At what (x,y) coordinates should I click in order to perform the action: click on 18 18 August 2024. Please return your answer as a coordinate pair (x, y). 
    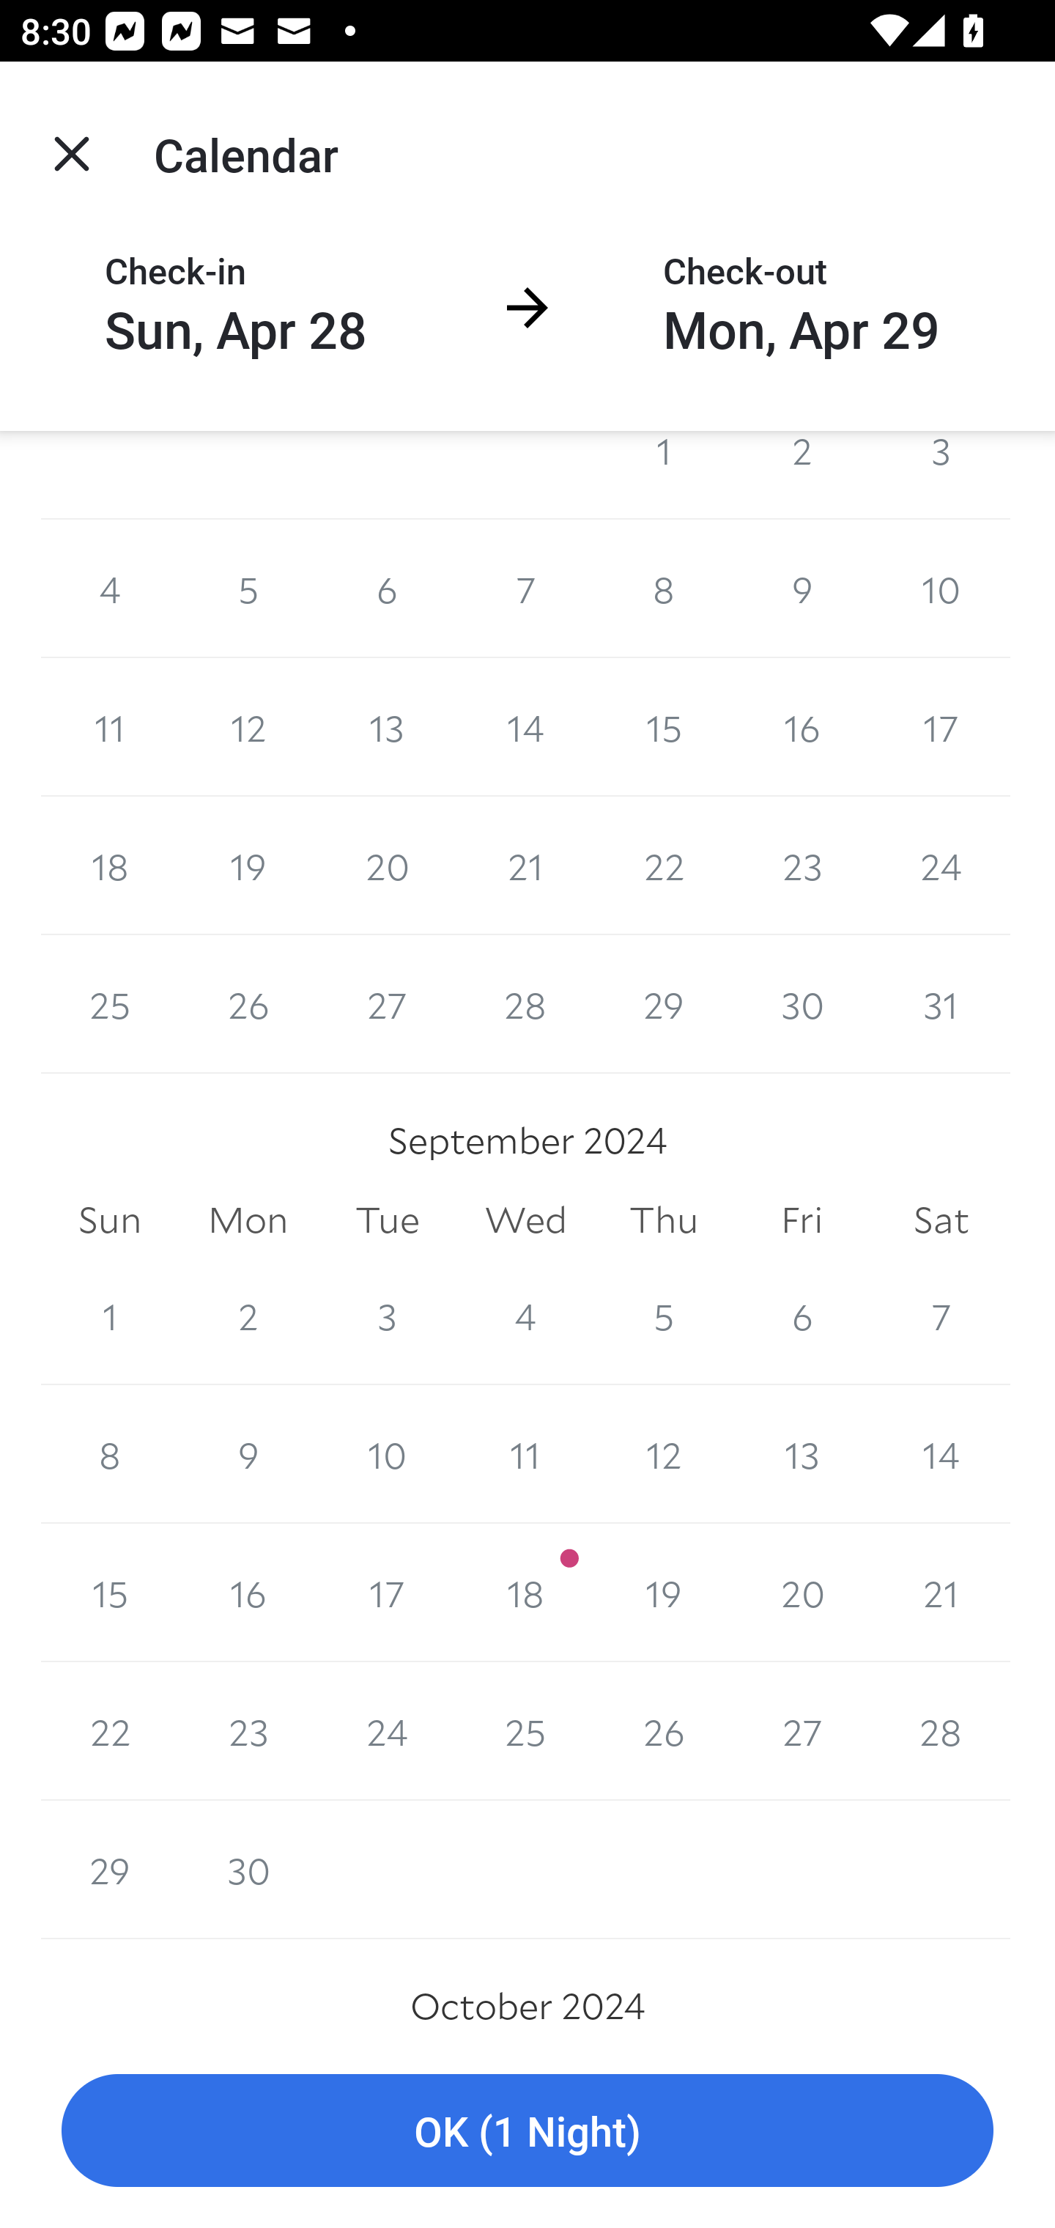
    Looking at the image, I should click on (110, 866).